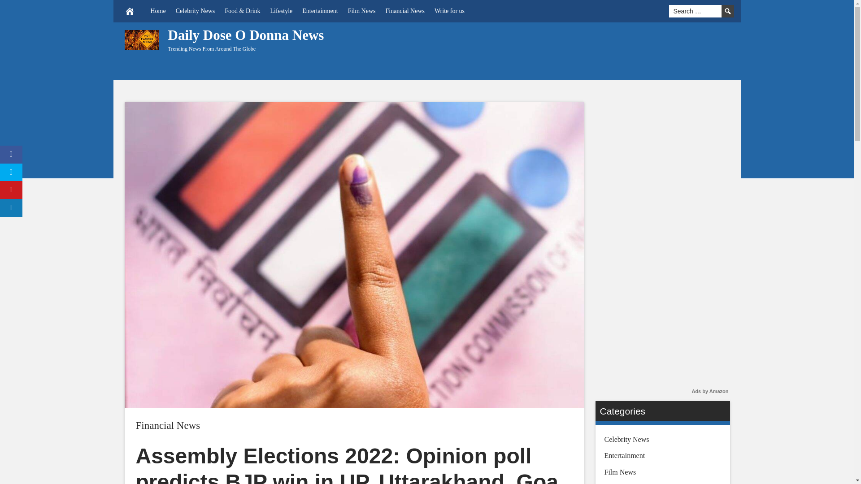 The height and width of the screenshot is (484, 861). I want to click on Celebrity News, so click(195, 11).